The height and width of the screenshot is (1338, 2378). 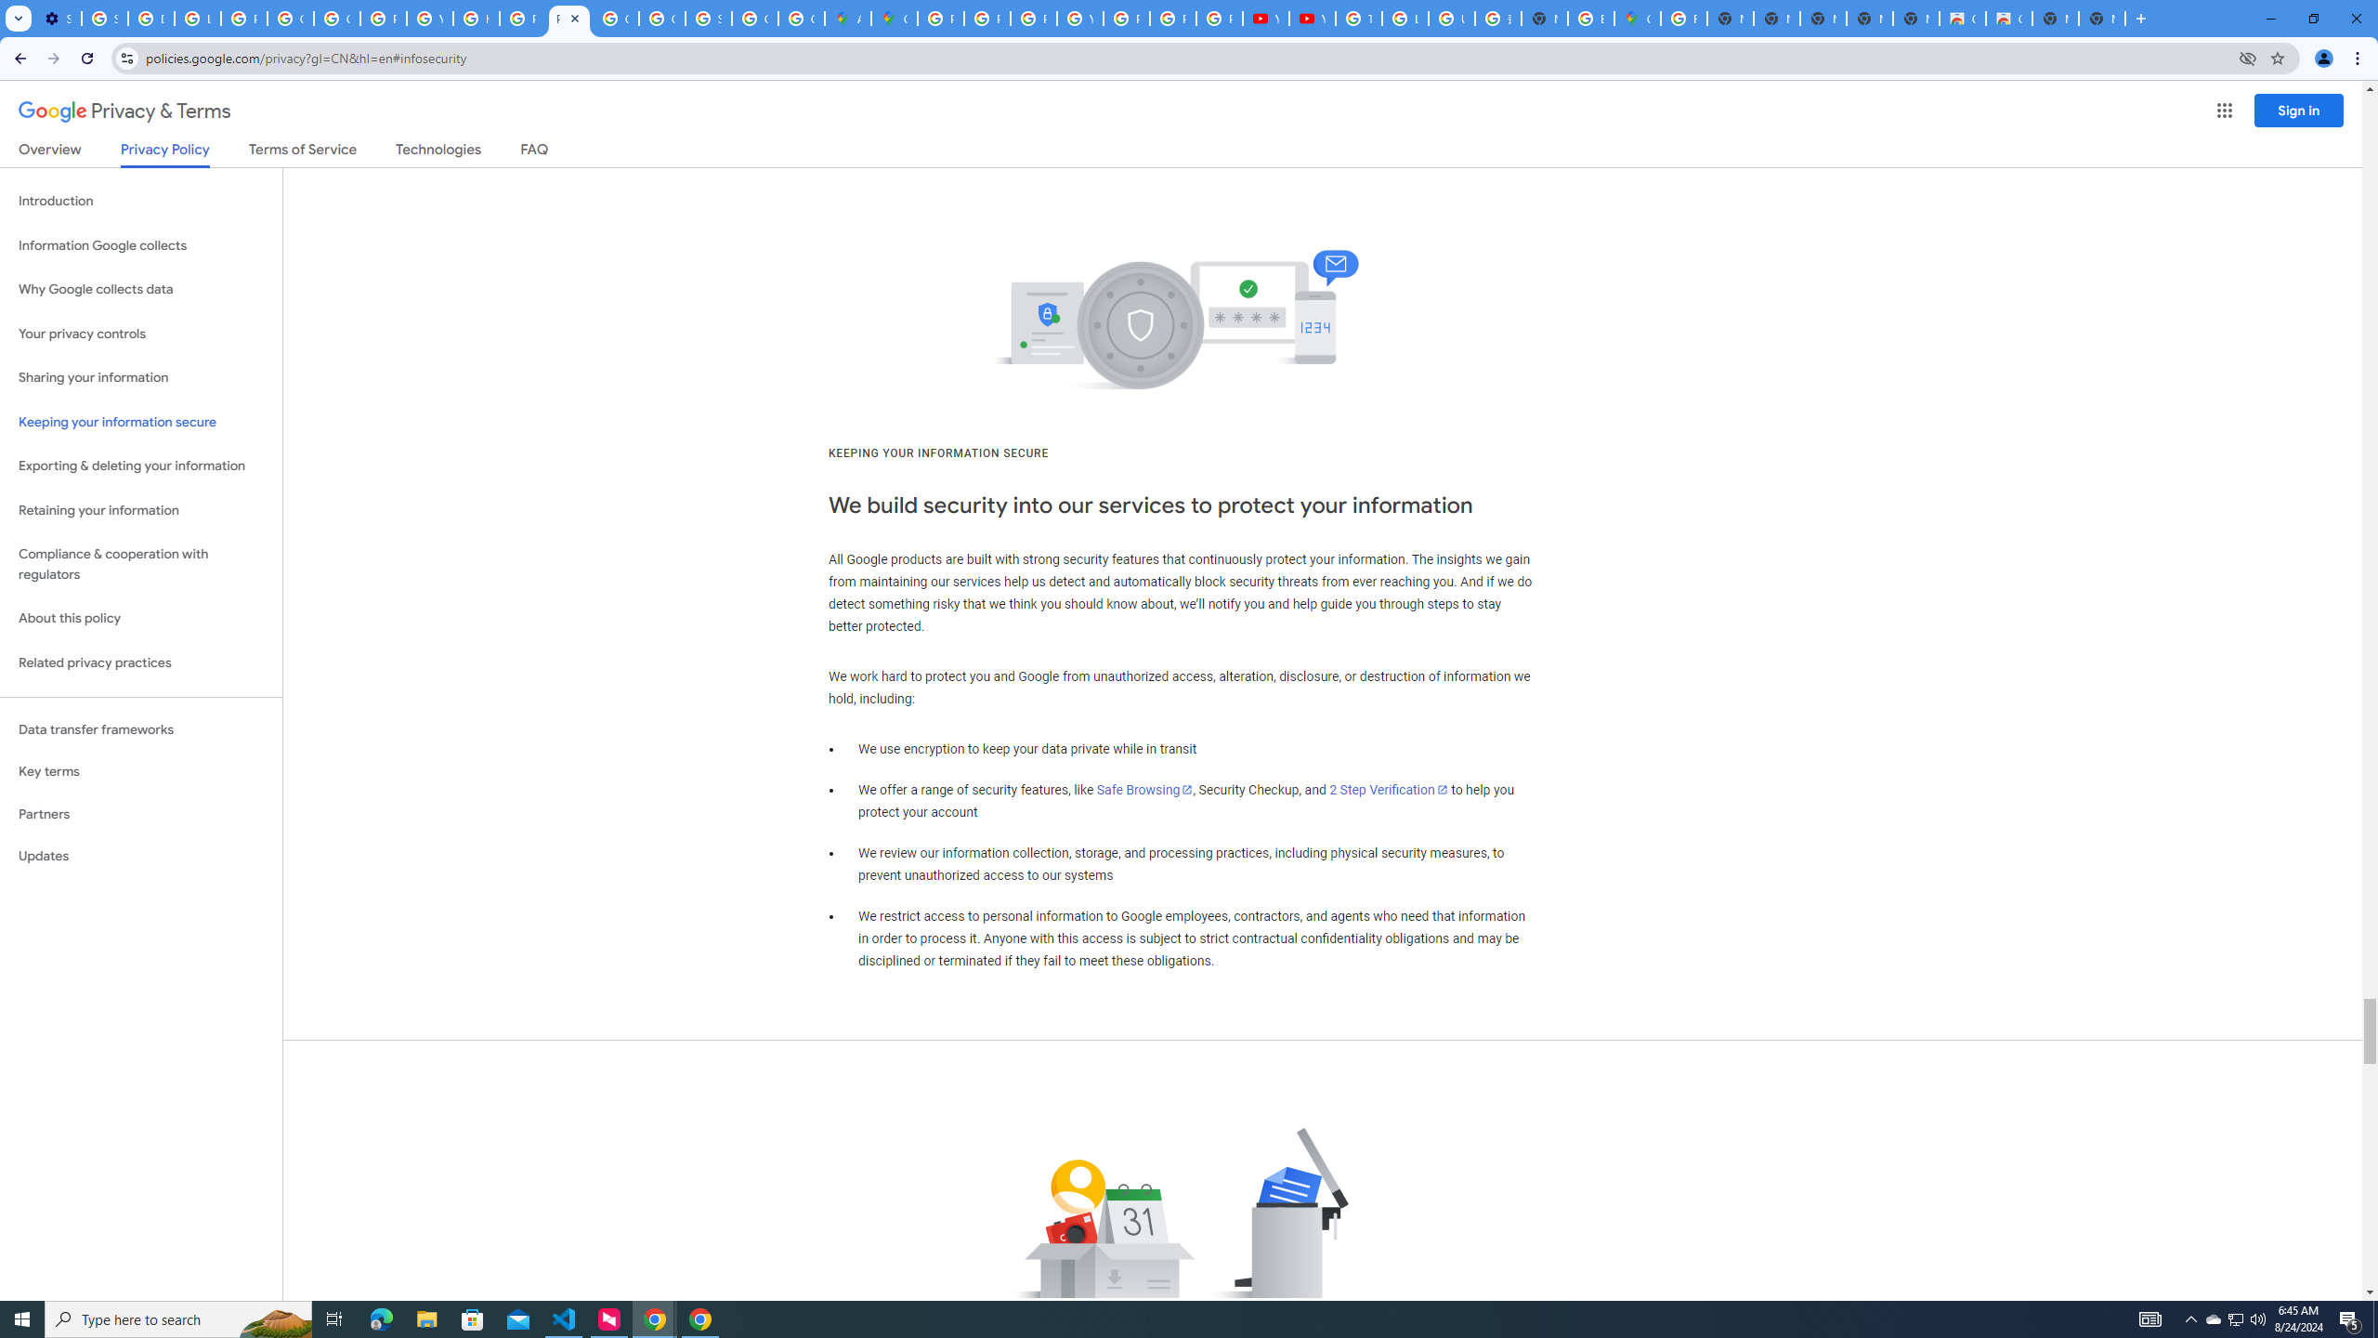 What do you see at coordinates (438, 152) in the screenshot?
I see `Technologies` at bounding box center [438, 152].